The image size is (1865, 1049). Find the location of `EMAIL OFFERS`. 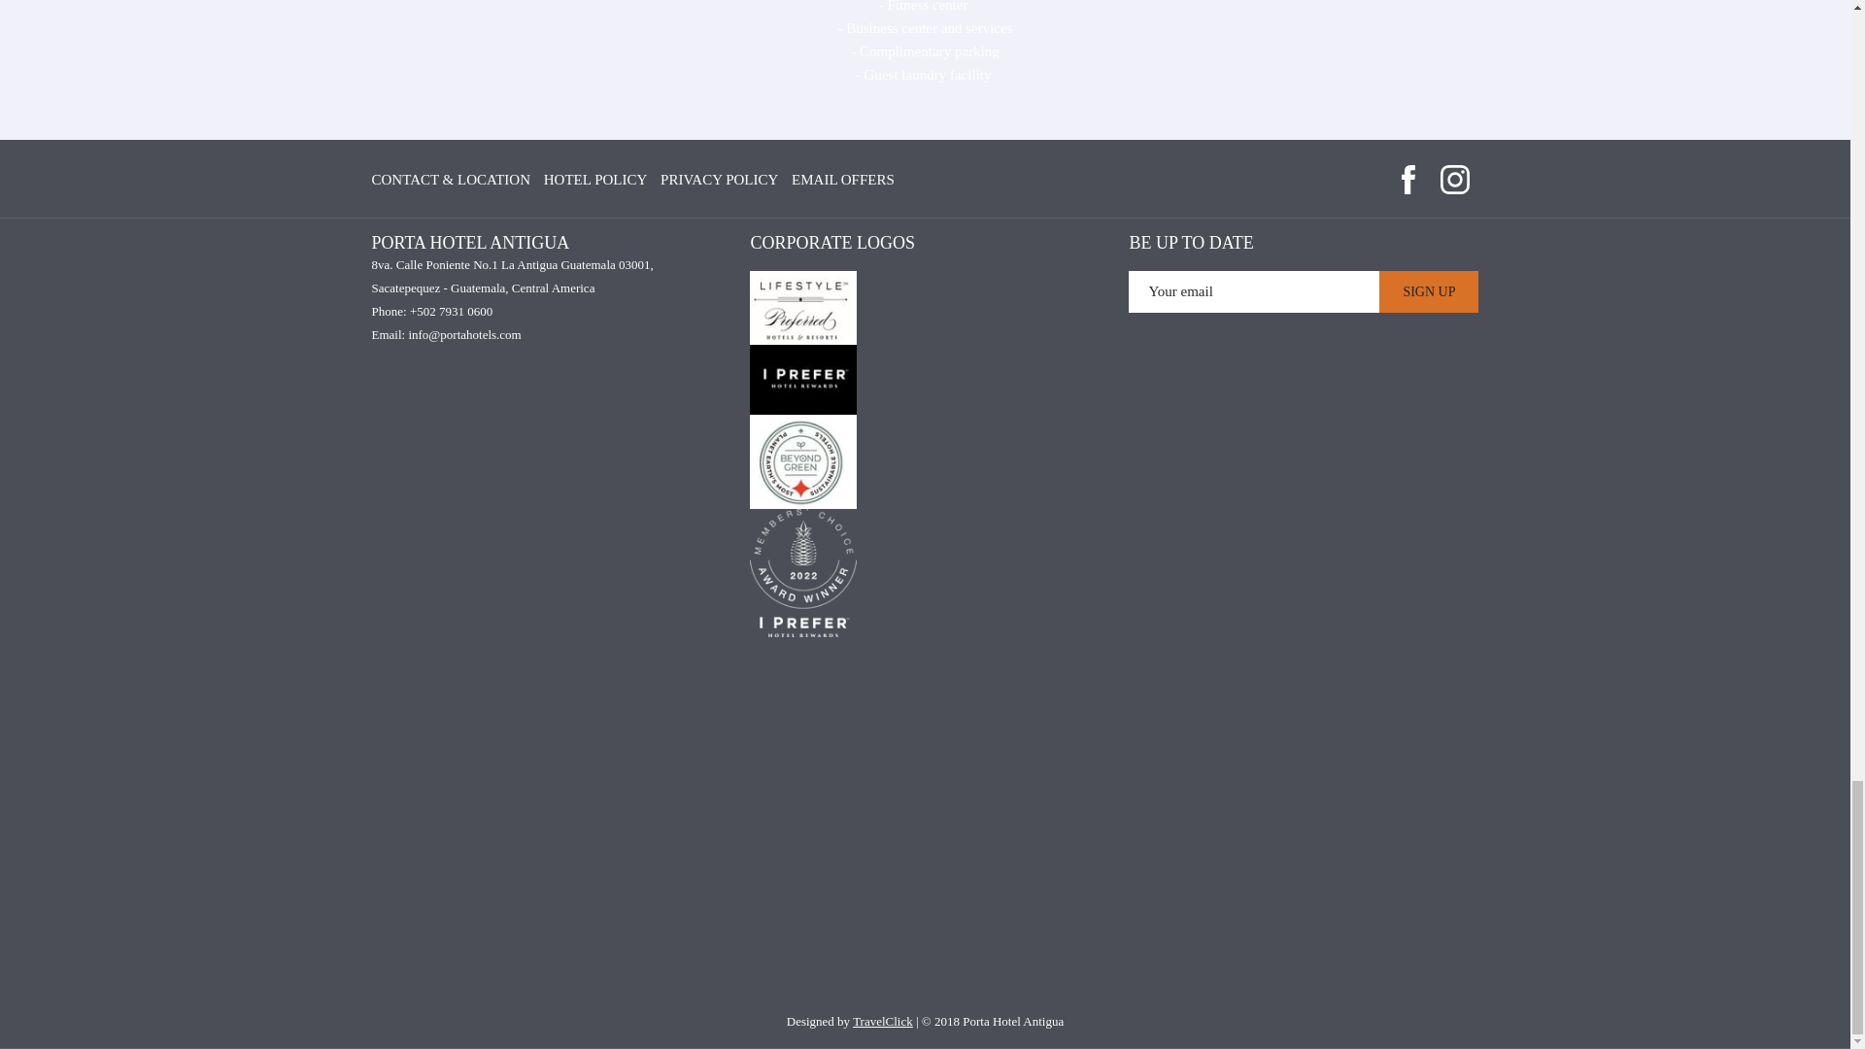

EMAIL OFFERS is located at coordinates (843, 181).